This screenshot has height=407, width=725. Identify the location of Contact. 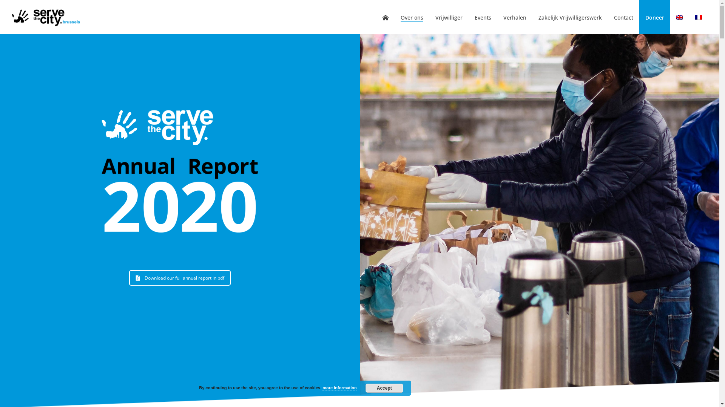
(624, 18).